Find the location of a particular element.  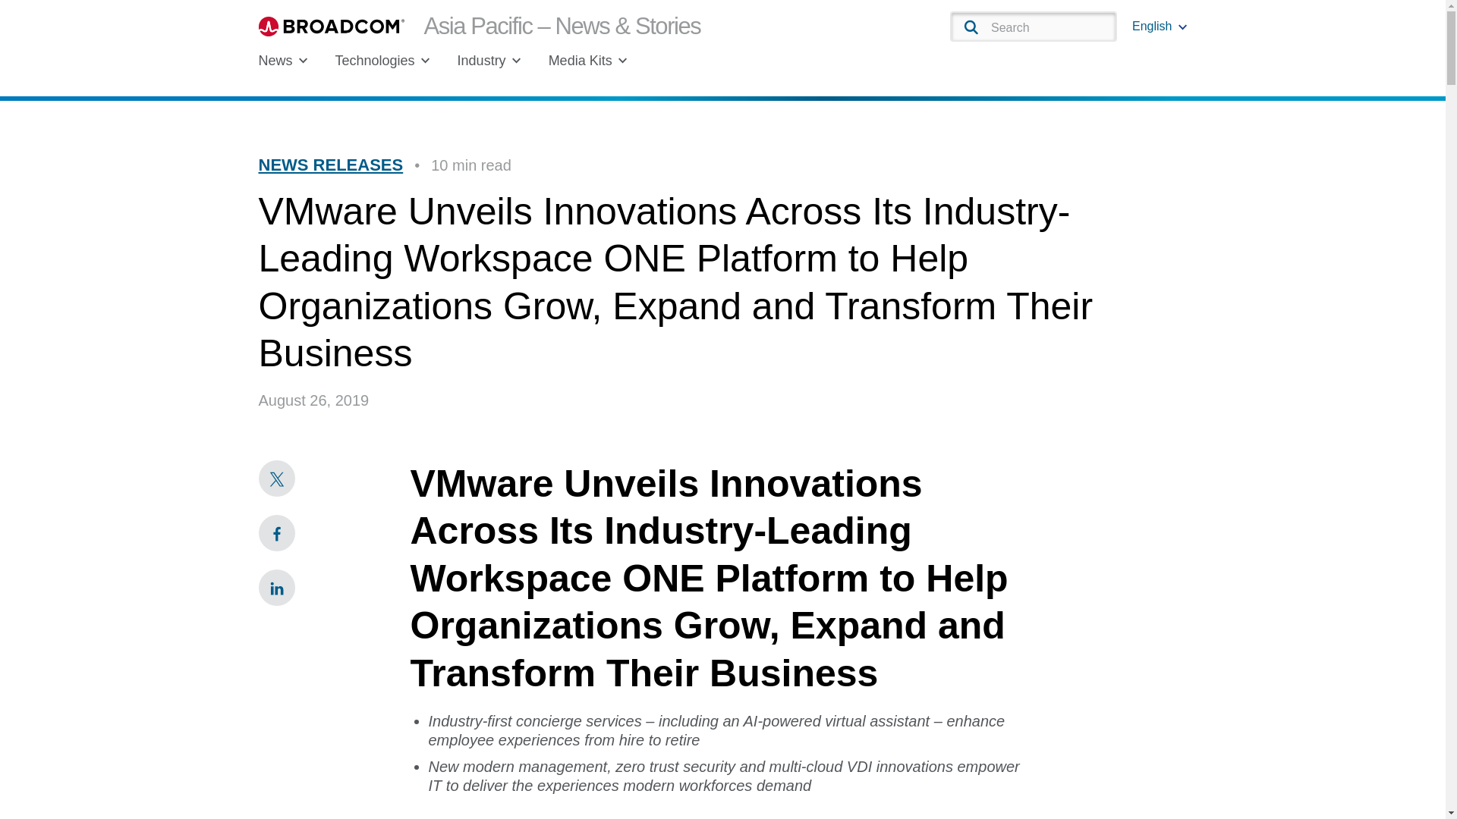

Chevron Down Icon is located at coordinates (622, 61).